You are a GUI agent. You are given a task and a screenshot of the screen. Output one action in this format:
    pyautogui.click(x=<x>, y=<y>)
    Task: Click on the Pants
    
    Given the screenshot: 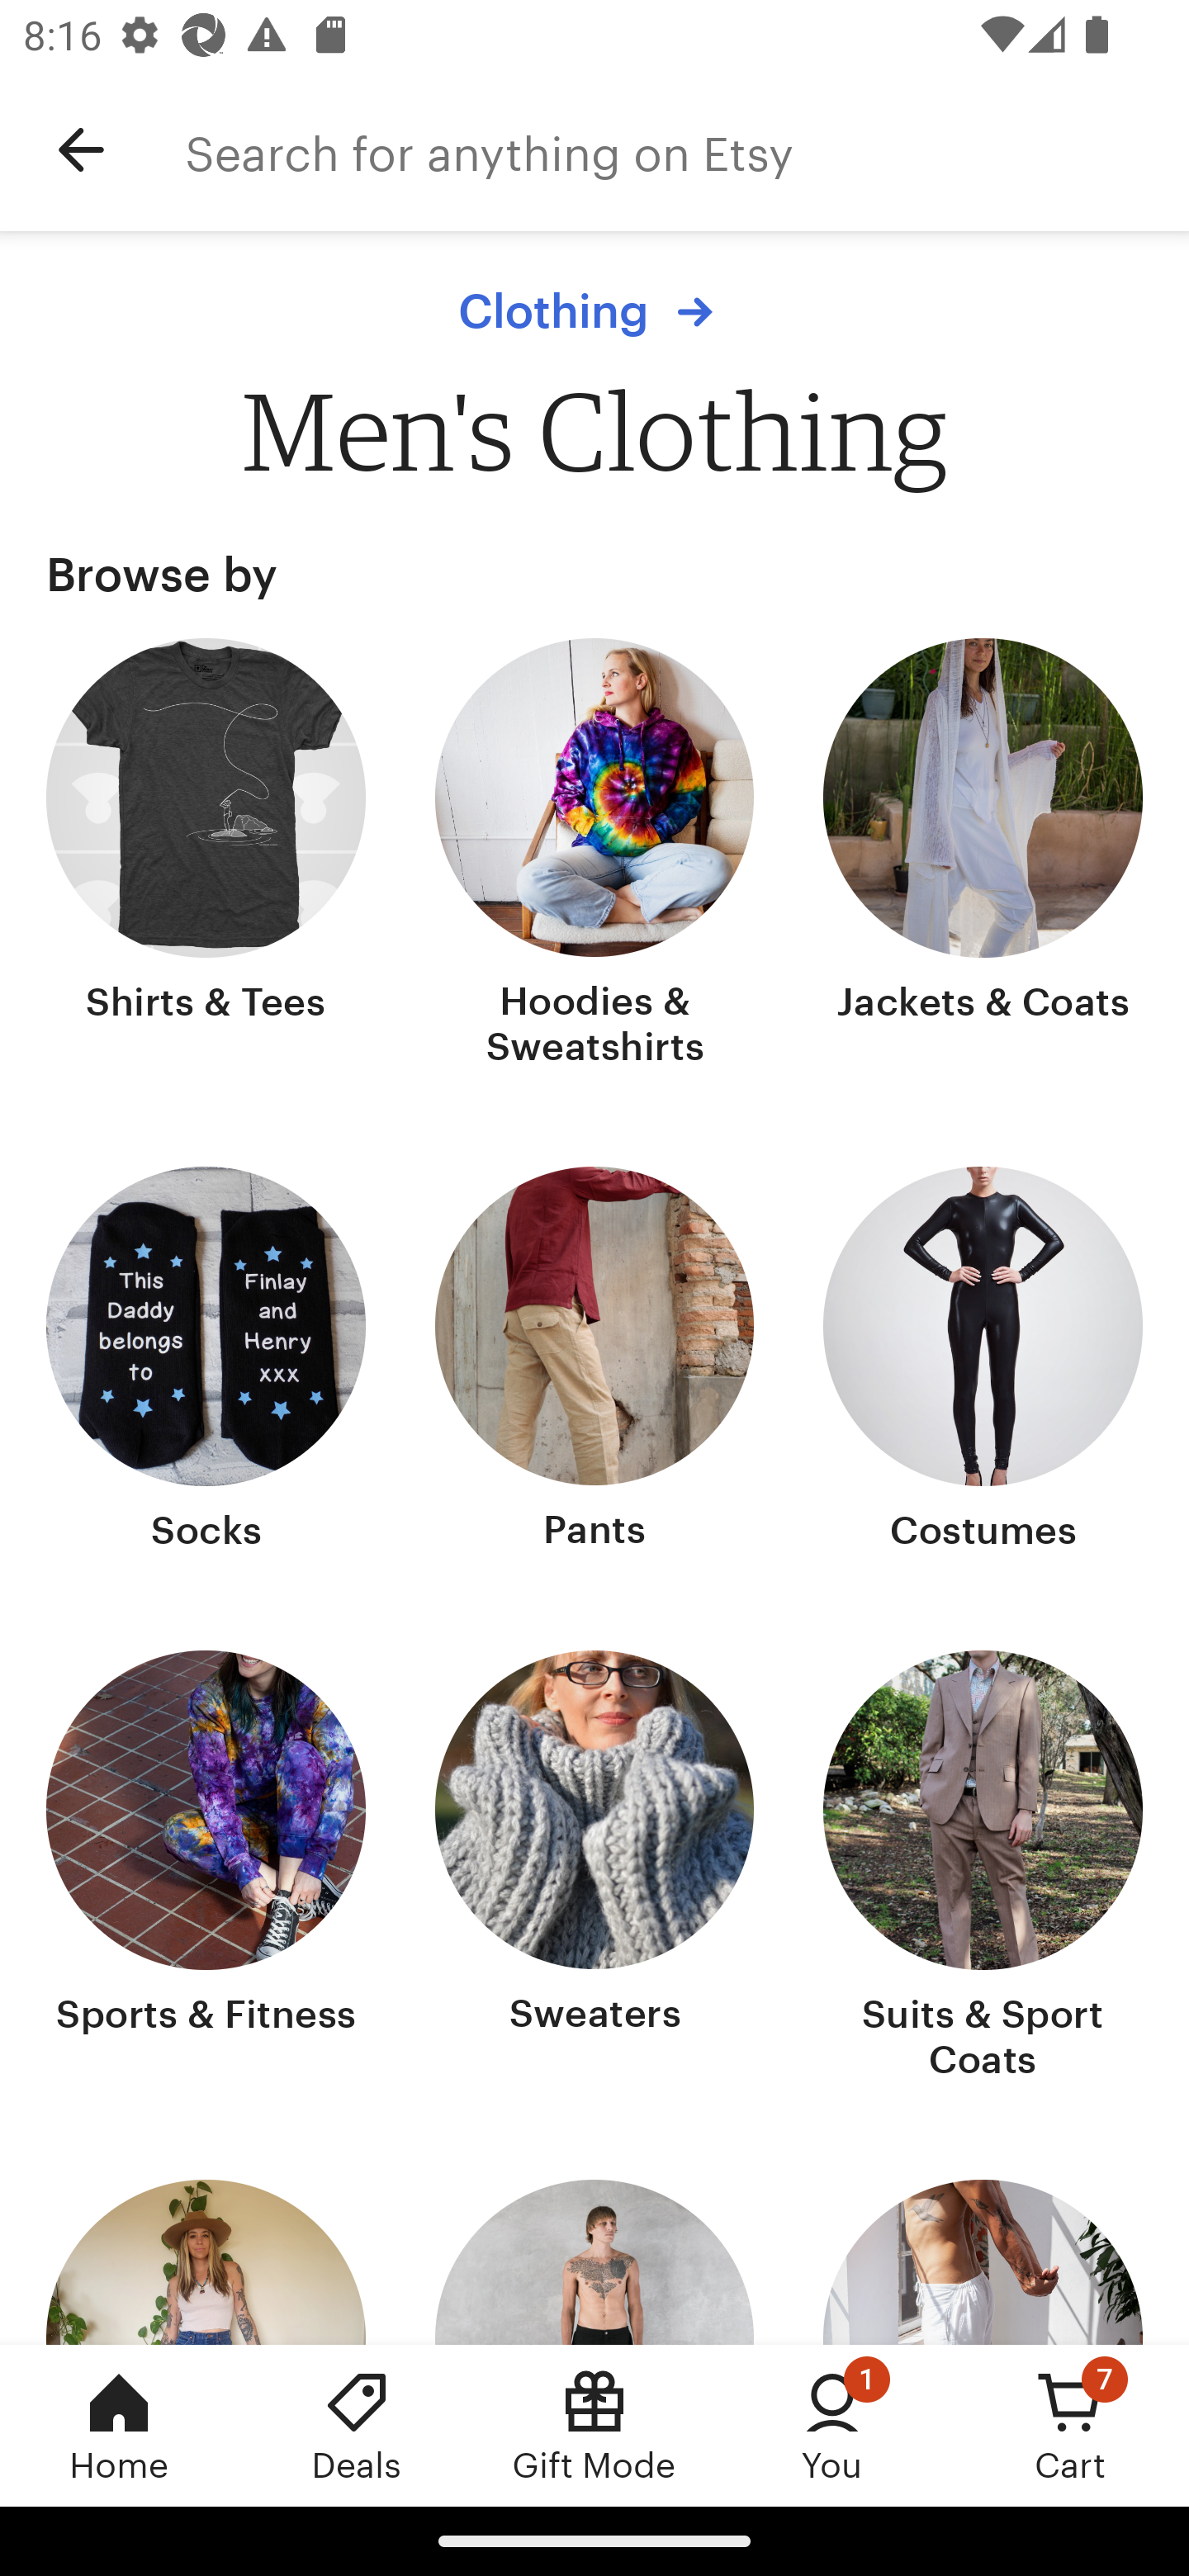 What is the action you would take?
    pyautogui.click(x=594, y=1362)
    